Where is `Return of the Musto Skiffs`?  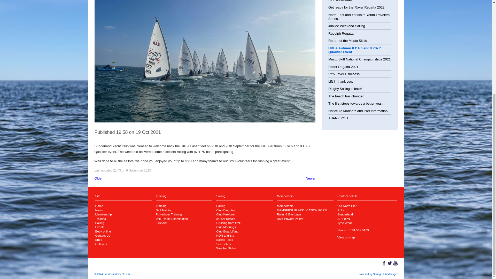 Return of the Musto Skiffs is located at coordinates (348, 41).